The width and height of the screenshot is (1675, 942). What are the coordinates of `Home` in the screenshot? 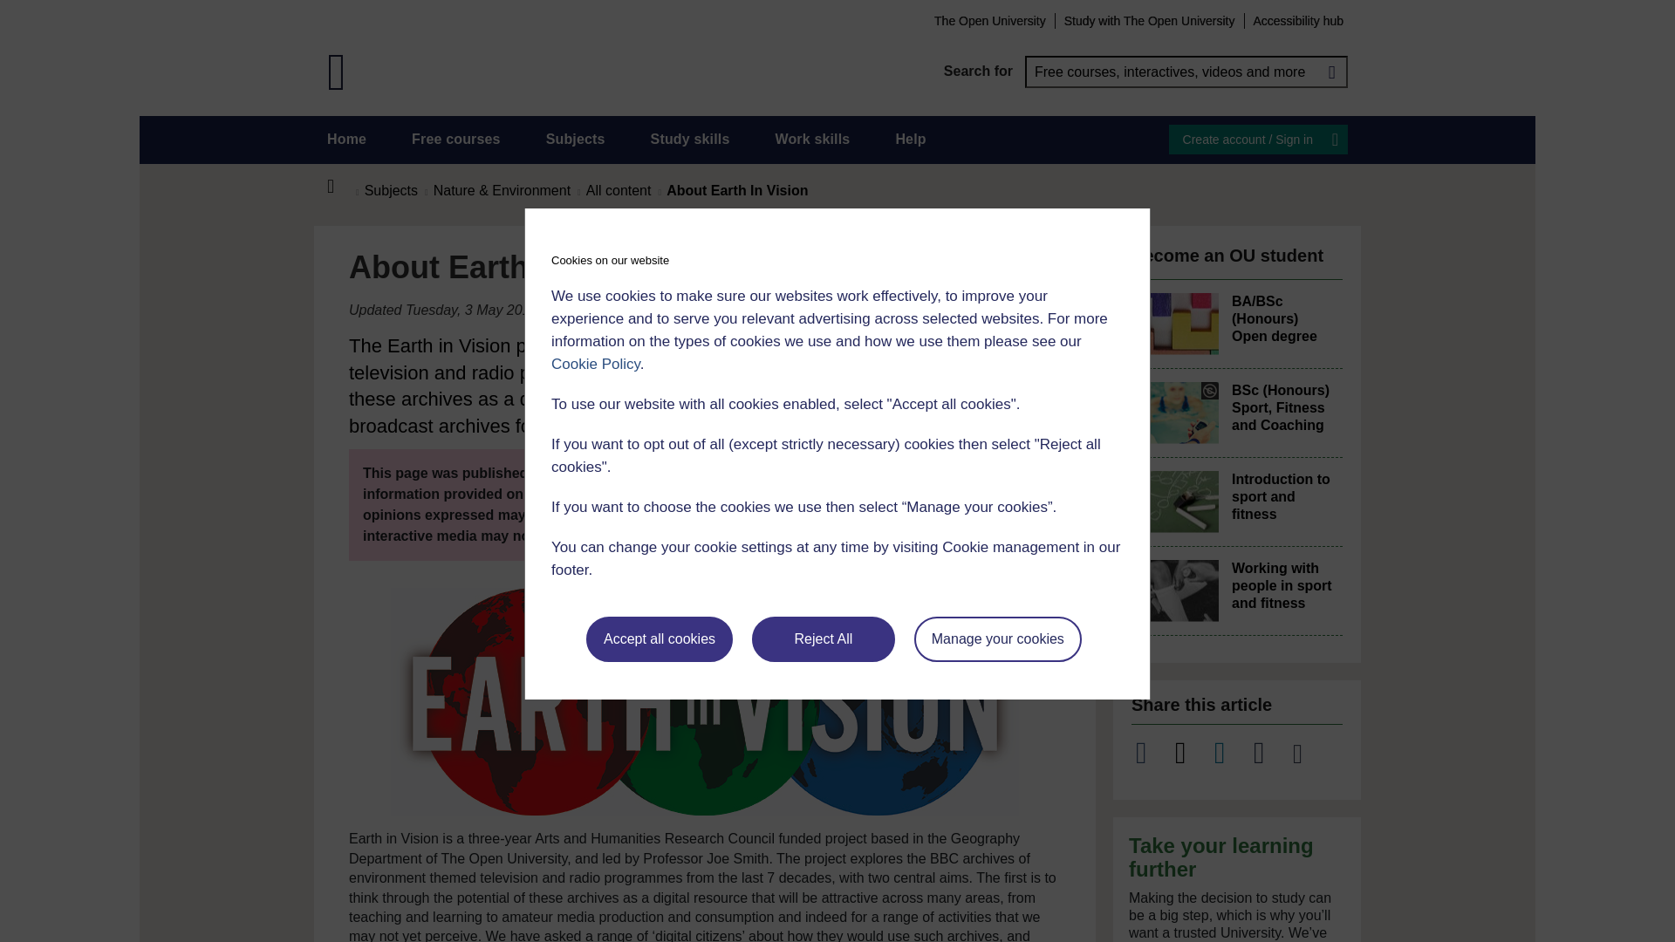 It's located at (346, 140).